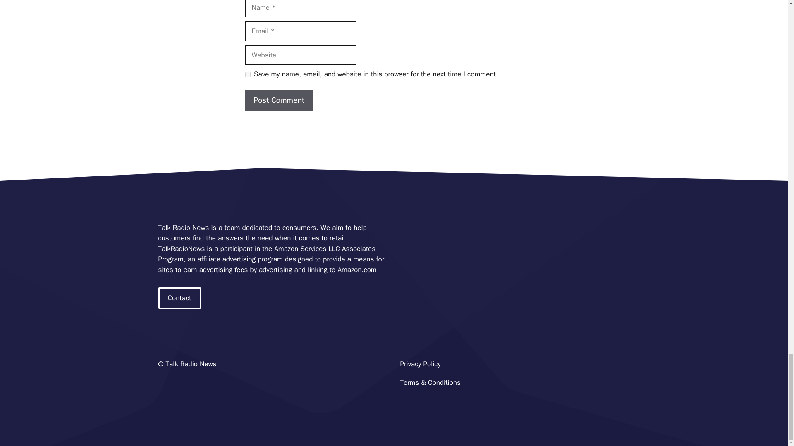 Image resolution: width=794 pixels, height=446 pixels. I want to click on Contact, so click(179, 298).